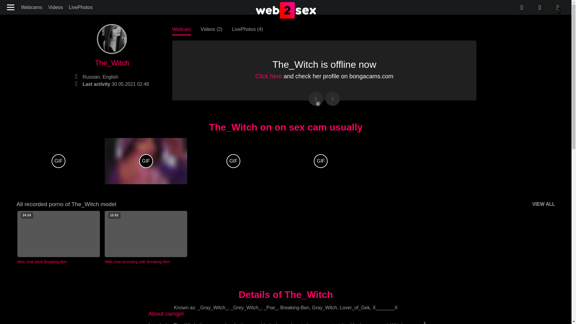  I want to click on live photos, so click(539, 7).